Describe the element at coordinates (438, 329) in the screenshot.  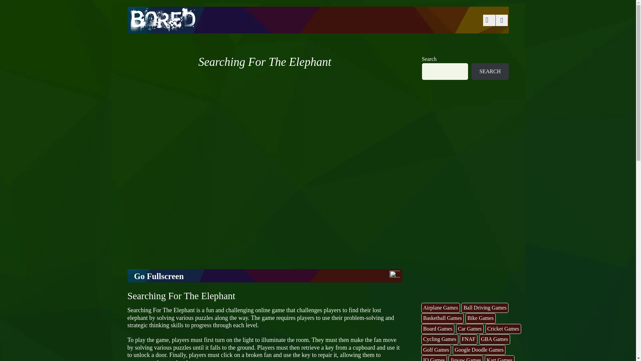
I see `Board Games` at that location.